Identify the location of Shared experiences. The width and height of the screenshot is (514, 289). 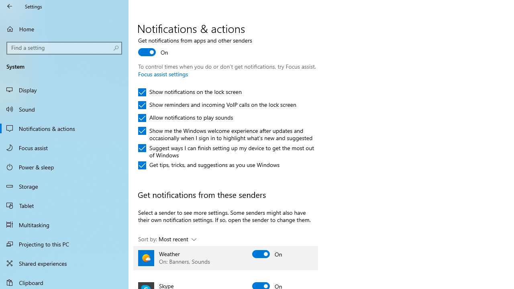
(64, 263).